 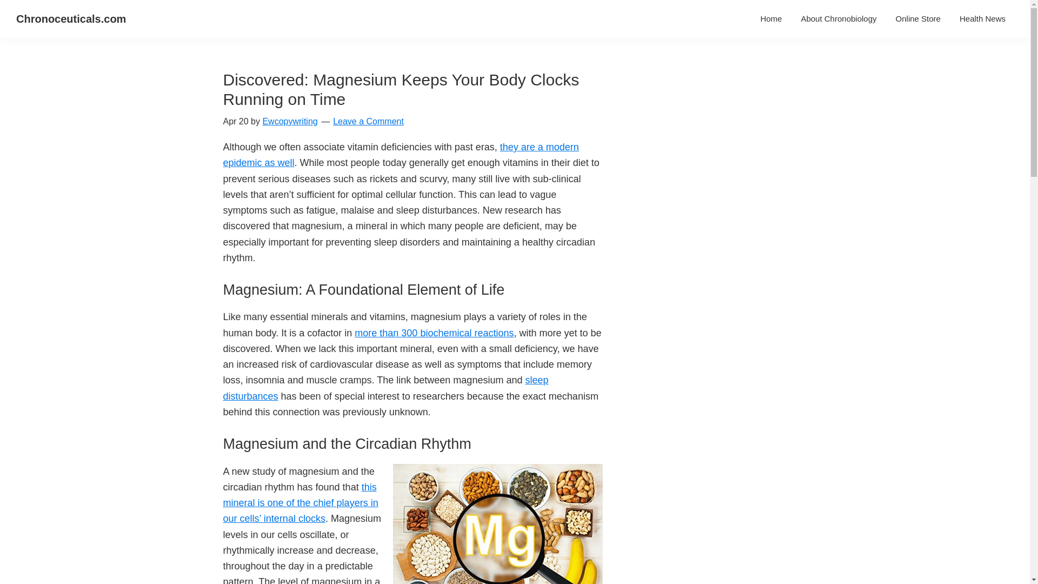 What do you see at coordinates (838, 18) in the screenshot?
I see `About Chronobiology` at bounding box center [838, 18].